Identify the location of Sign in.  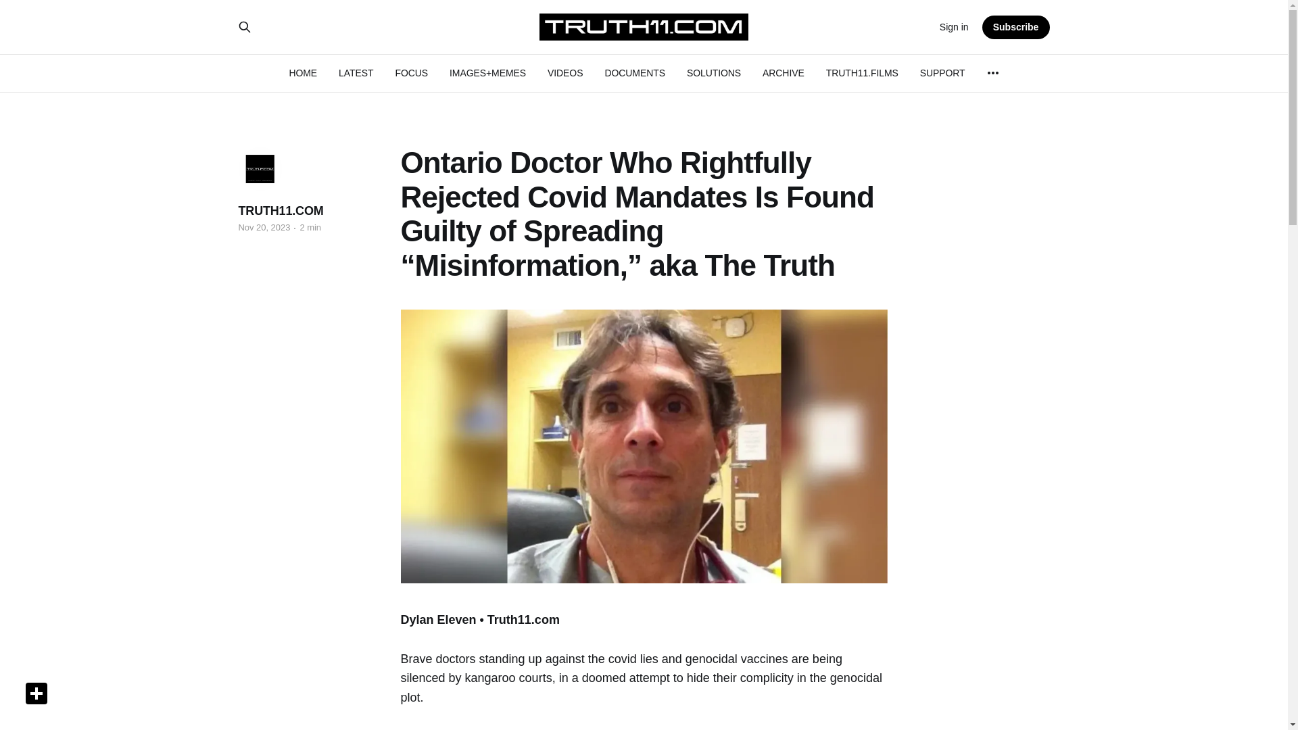
(954, 27).